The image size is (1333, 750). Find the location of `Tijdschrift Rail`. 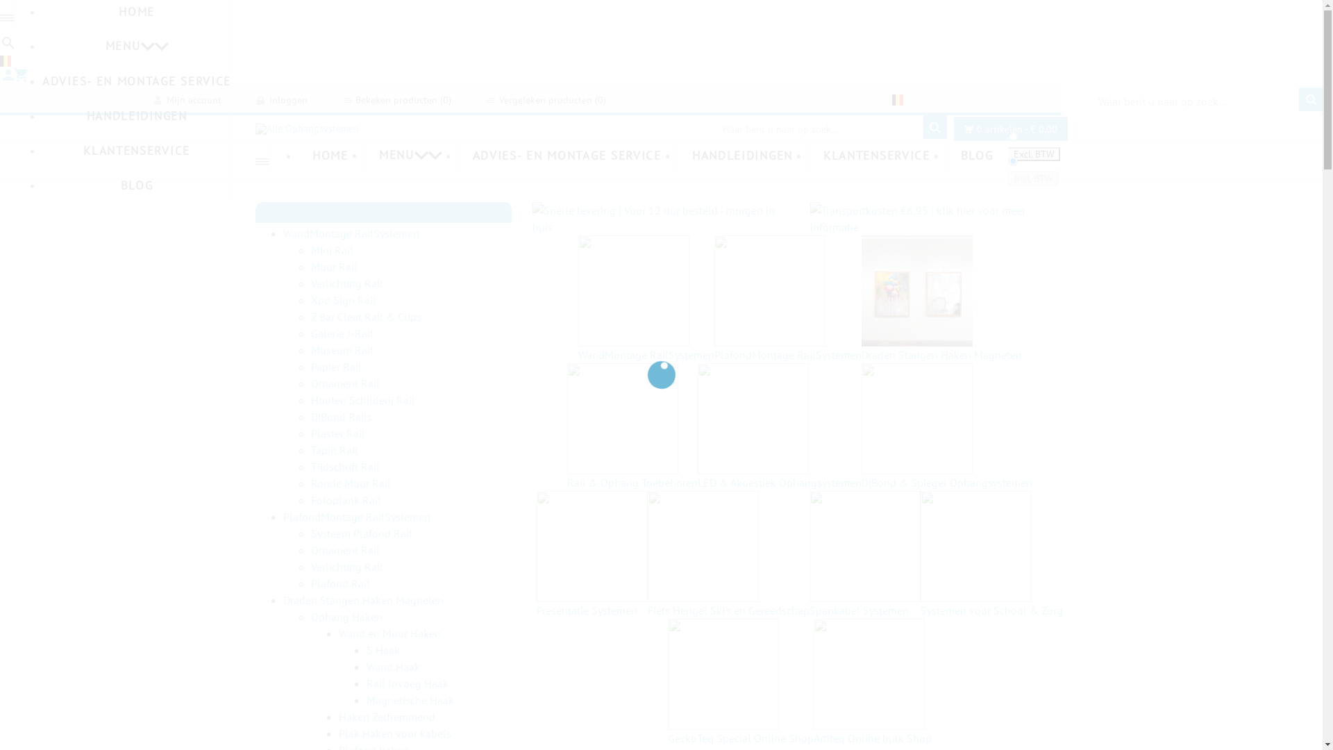

Tijdschrift Rail is located at coordinates (346, 467).